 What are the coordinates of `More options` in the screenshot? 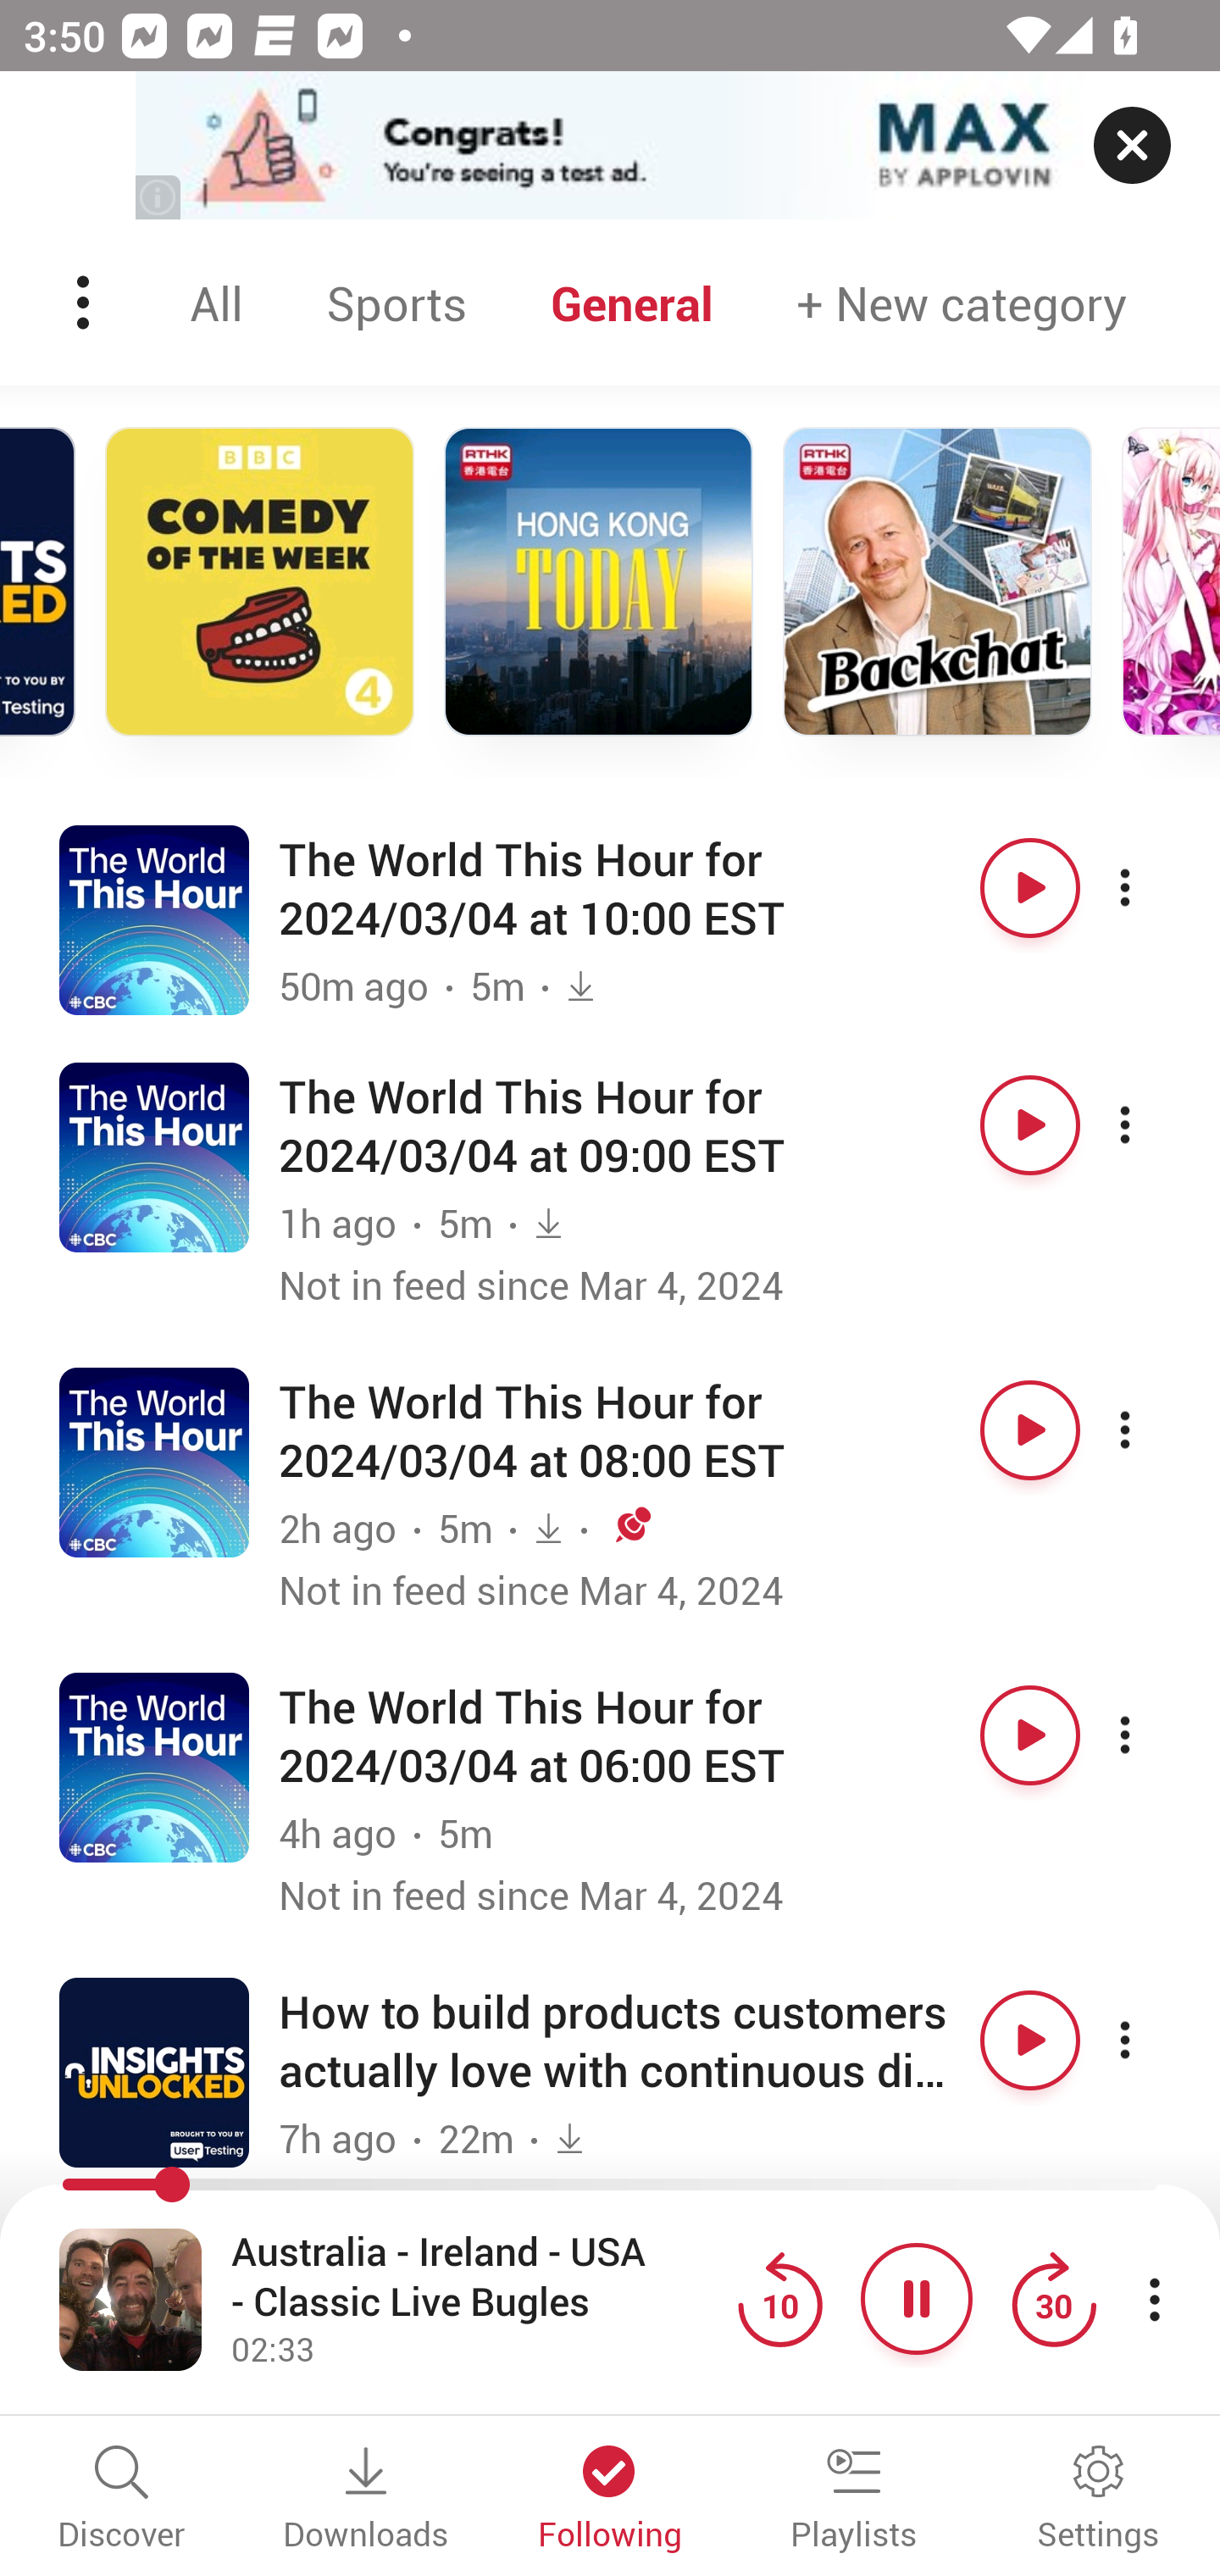 It's located at (1154, 2040).